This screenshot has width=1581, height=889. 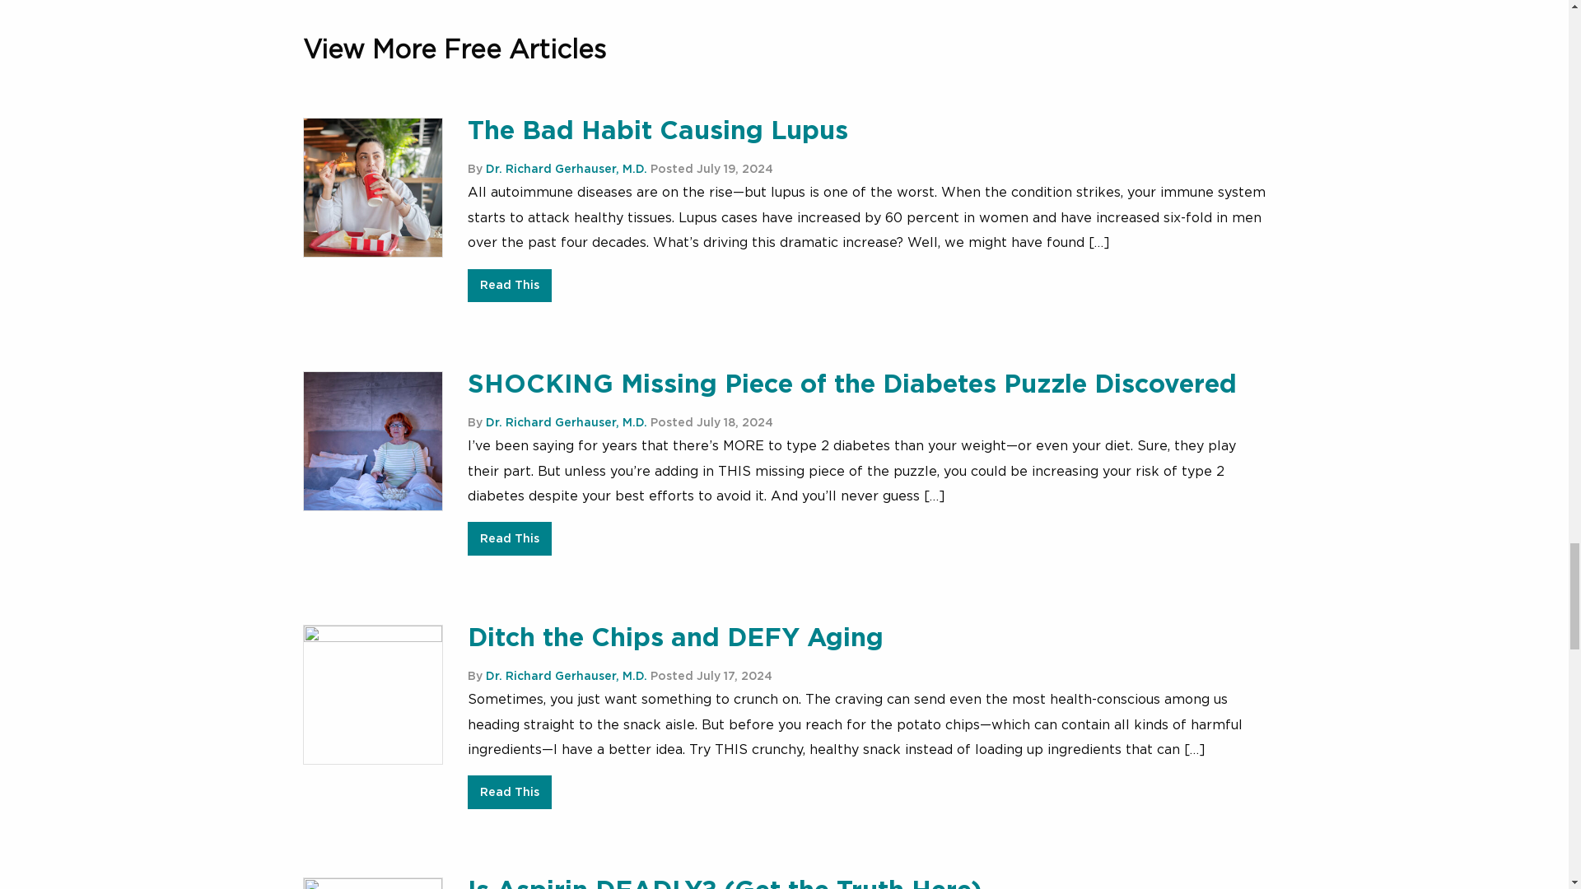 I want to click on Ditch the Chips and DEFY Aging, so click(x=675, y=638).